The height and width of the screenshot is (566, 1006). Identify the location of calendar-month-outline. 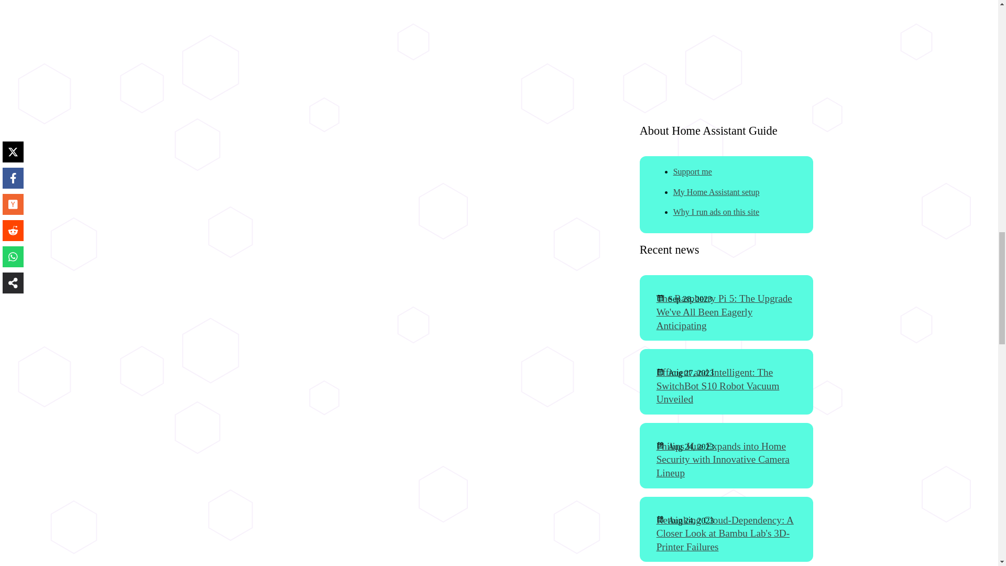
(662, 445).